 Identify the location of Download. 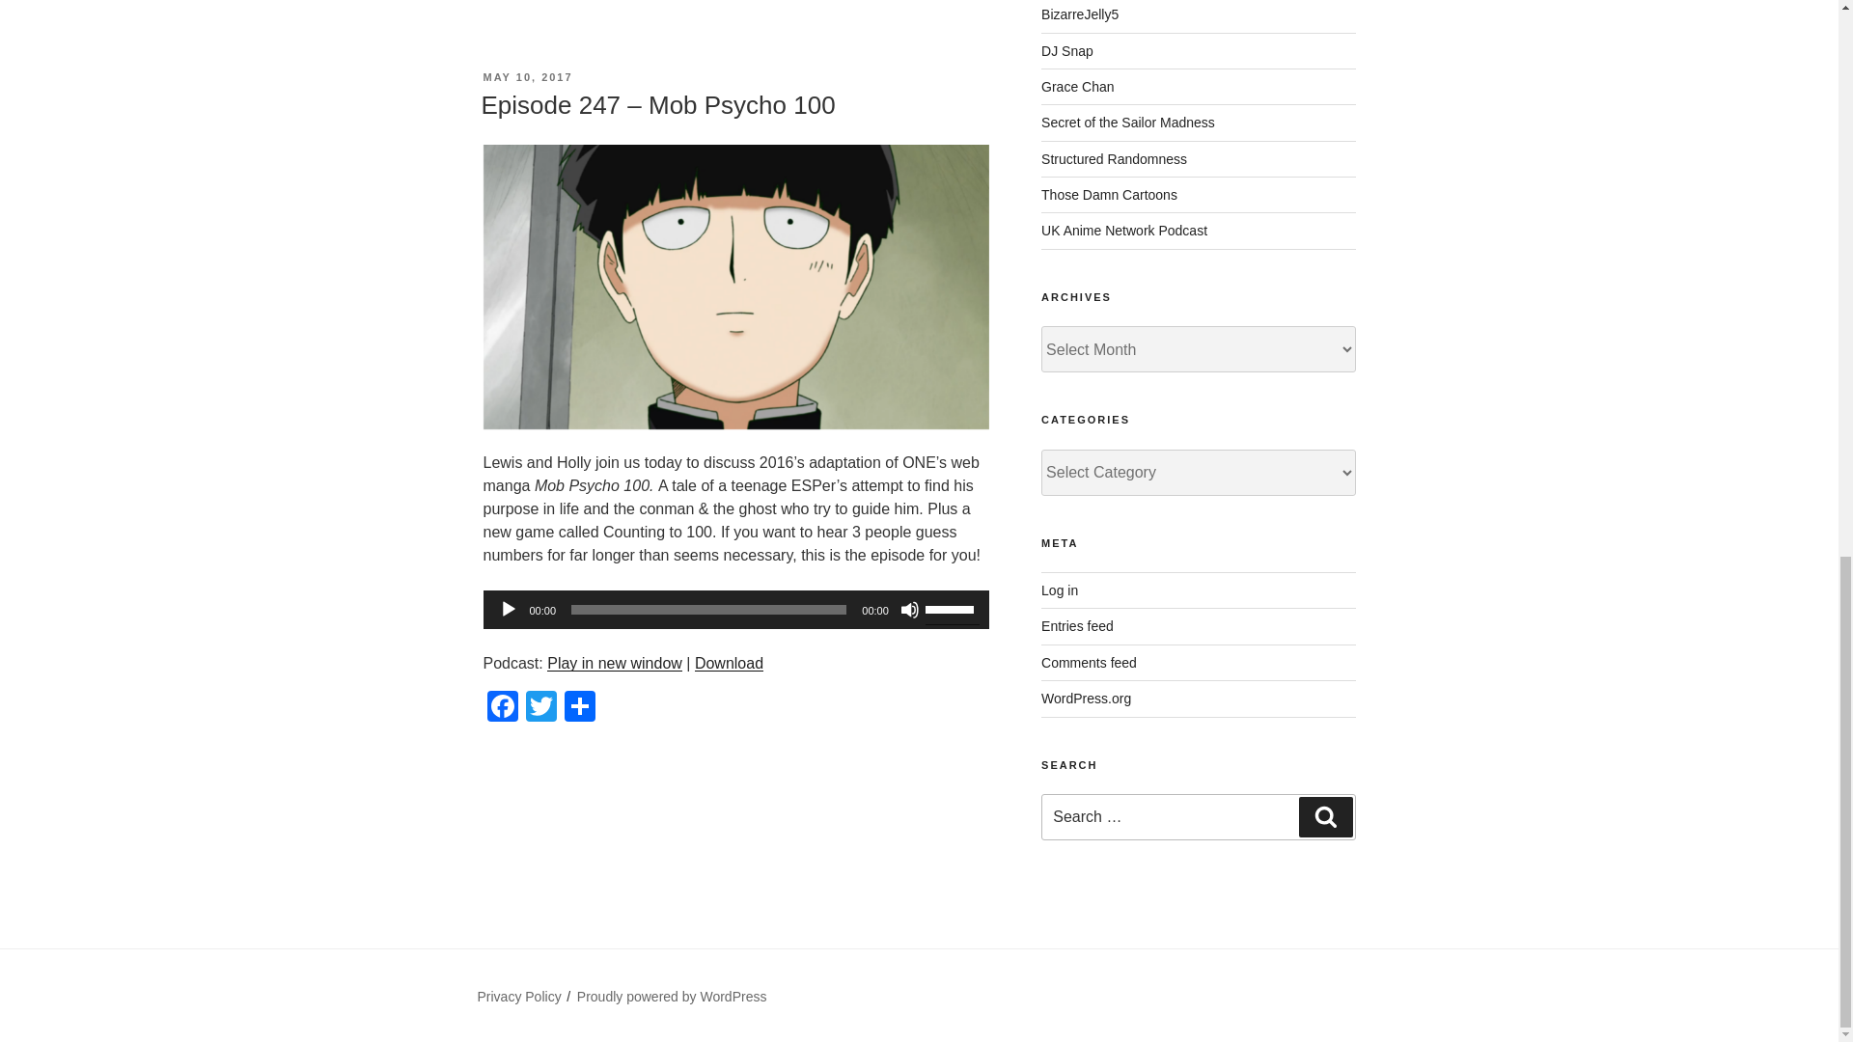
(730, 663).